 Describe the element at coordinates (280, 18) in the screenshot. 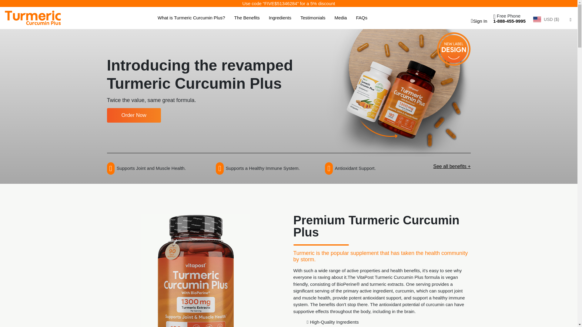

I see `Ingredients` at that location.